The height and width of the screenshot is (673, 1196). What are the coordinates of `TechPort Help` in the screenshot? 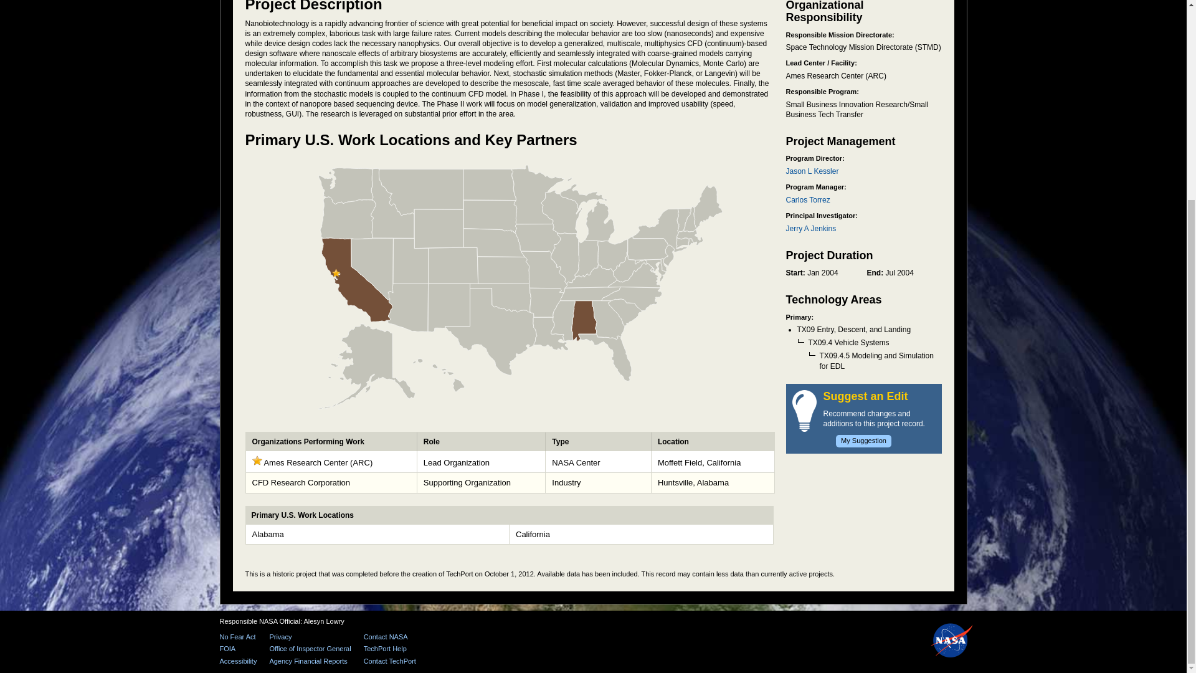 It's located at (390, 648).